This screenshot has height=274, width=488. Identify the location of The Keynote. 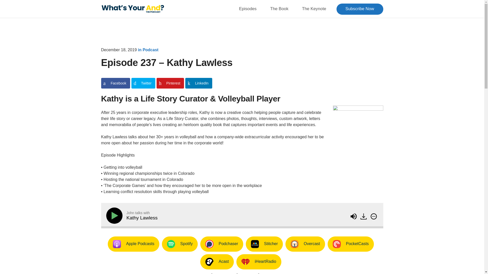
(314, 9).